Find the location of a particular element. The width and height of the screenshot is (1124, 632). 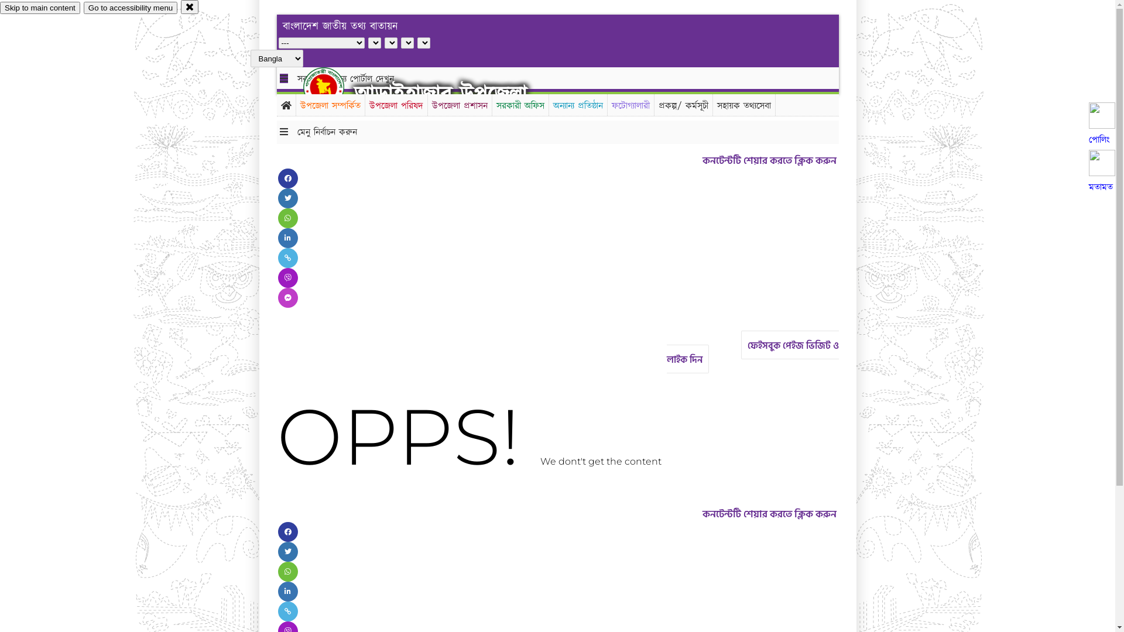


                
             is located at coordinates (334, 87).